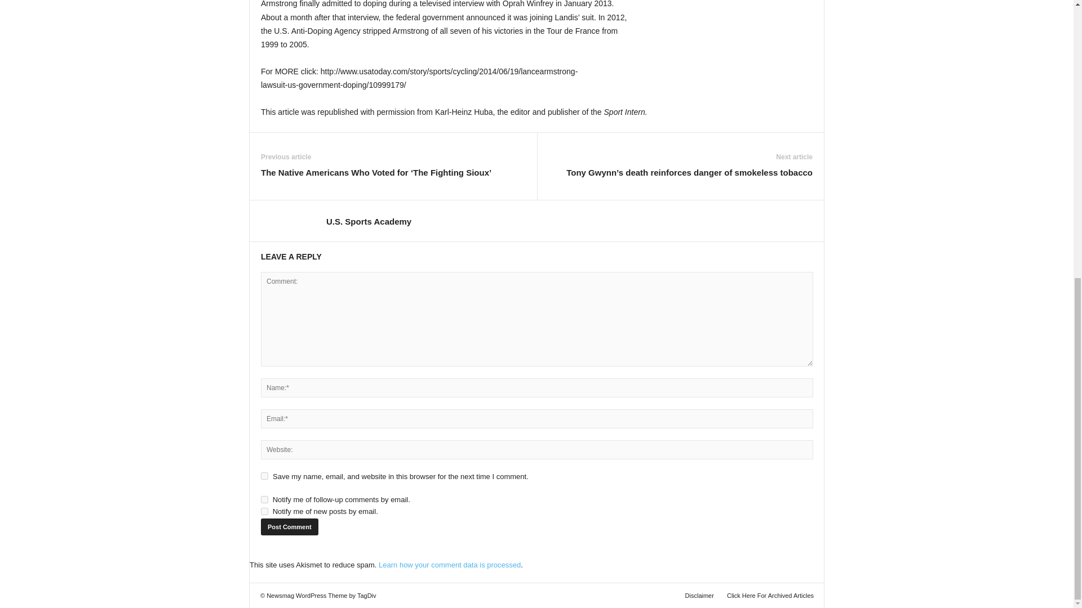 The height and width of the screenshot is (608, 1082). I want to click on subscribe, so click(264, 500).